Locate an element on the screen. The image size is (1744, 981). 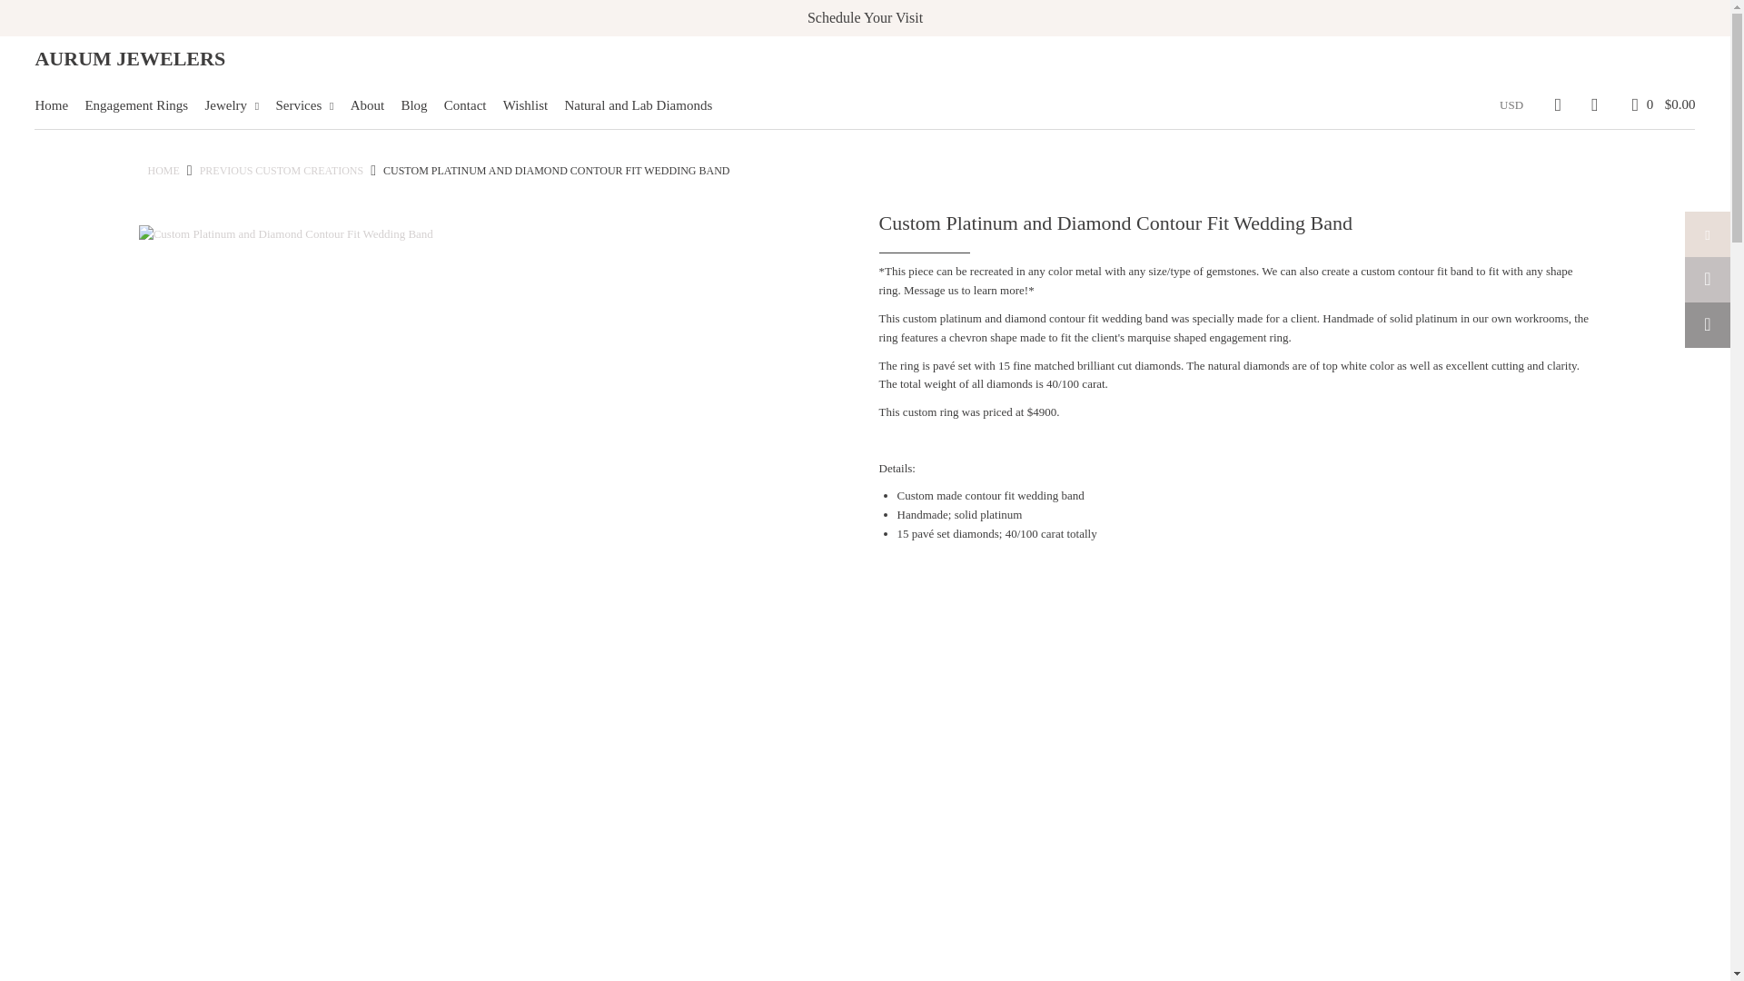
Natural and Lab Diamonds is located at coordinates (644, 105).